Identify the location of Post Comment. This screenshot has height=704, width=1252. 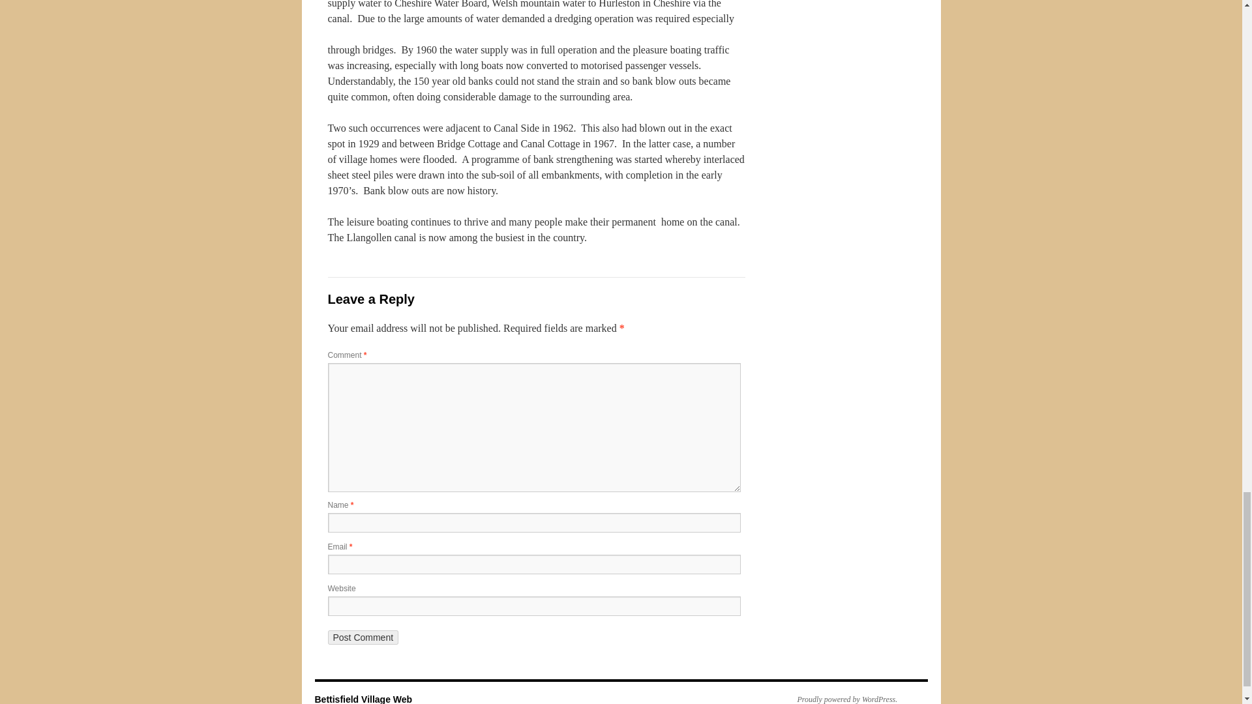
(363, 638).